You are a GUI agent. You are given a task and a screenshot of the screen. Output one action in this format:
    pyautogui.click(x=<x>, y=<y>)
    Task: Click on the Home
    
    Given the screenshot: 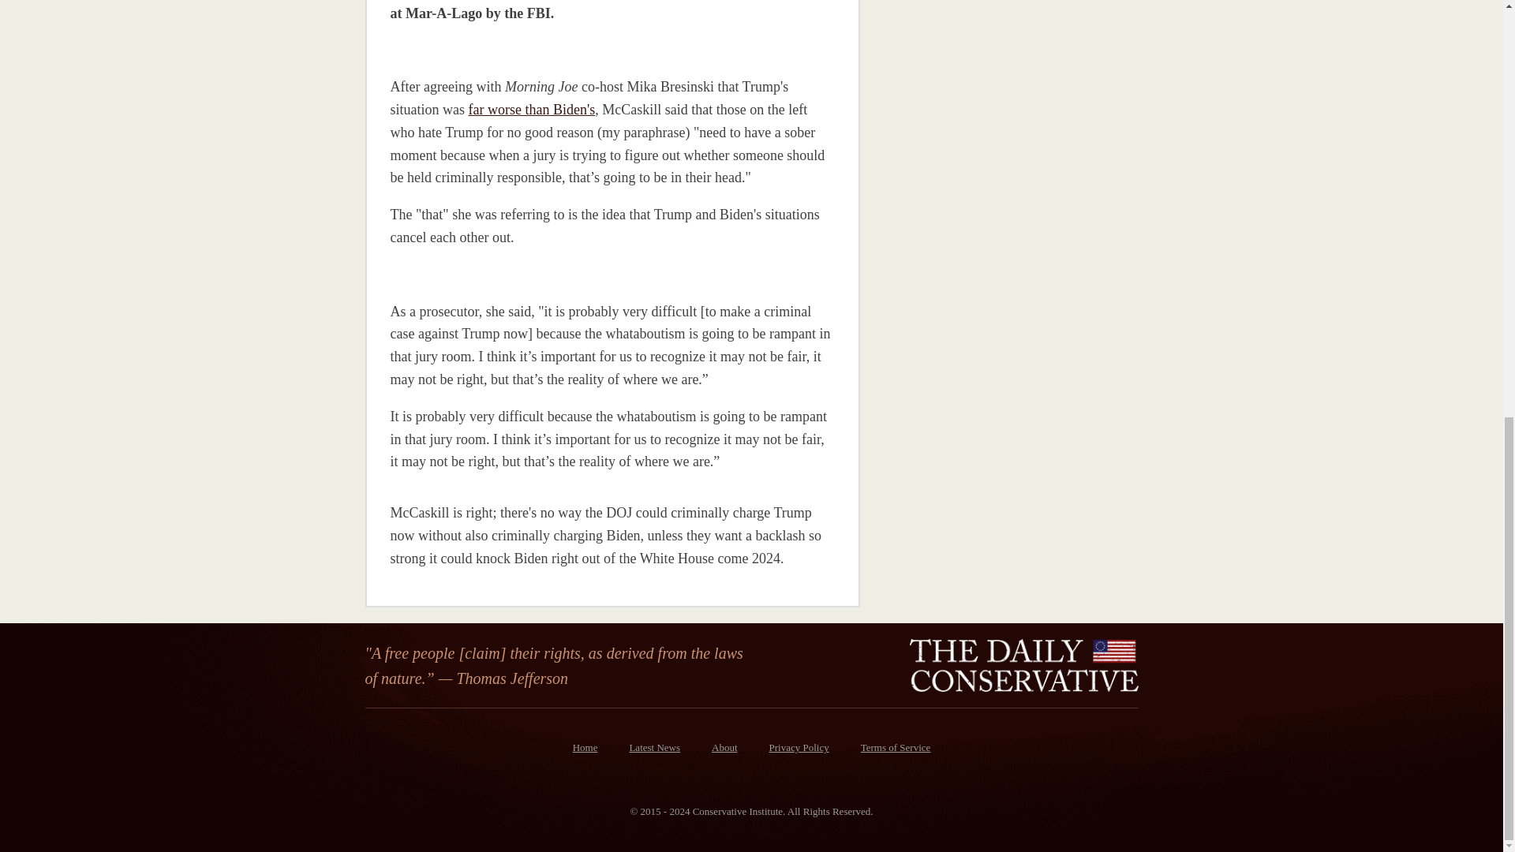 What is the action you would take?
    pyautogui.click(x=585, y=748)
    